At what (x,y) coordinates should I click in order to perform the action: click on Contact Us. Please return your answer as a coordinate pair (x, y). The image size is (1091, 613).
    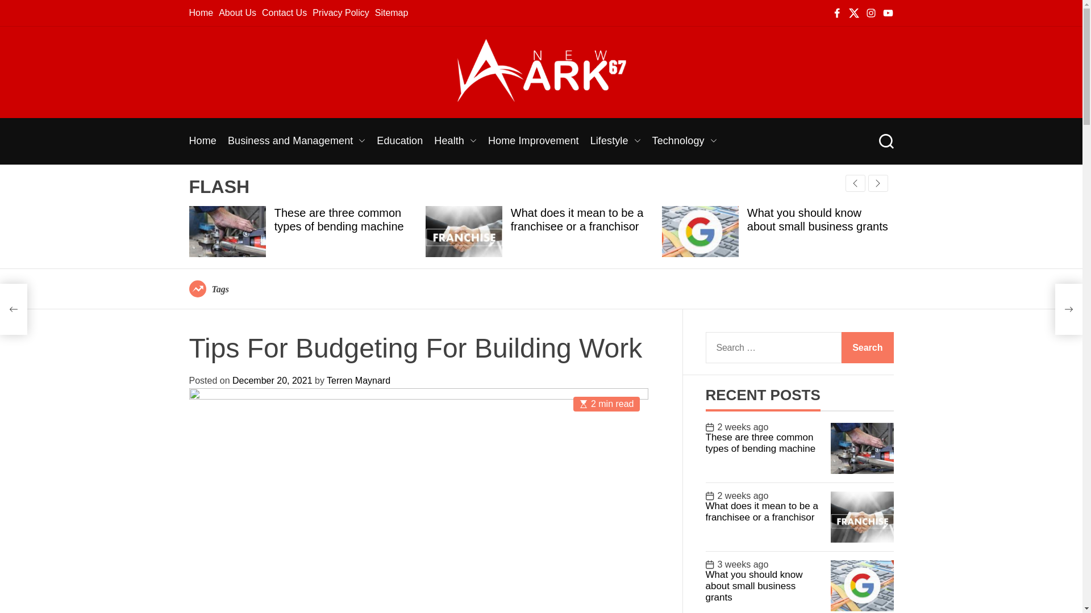
    Looking at the image, I should click on (284, 12).